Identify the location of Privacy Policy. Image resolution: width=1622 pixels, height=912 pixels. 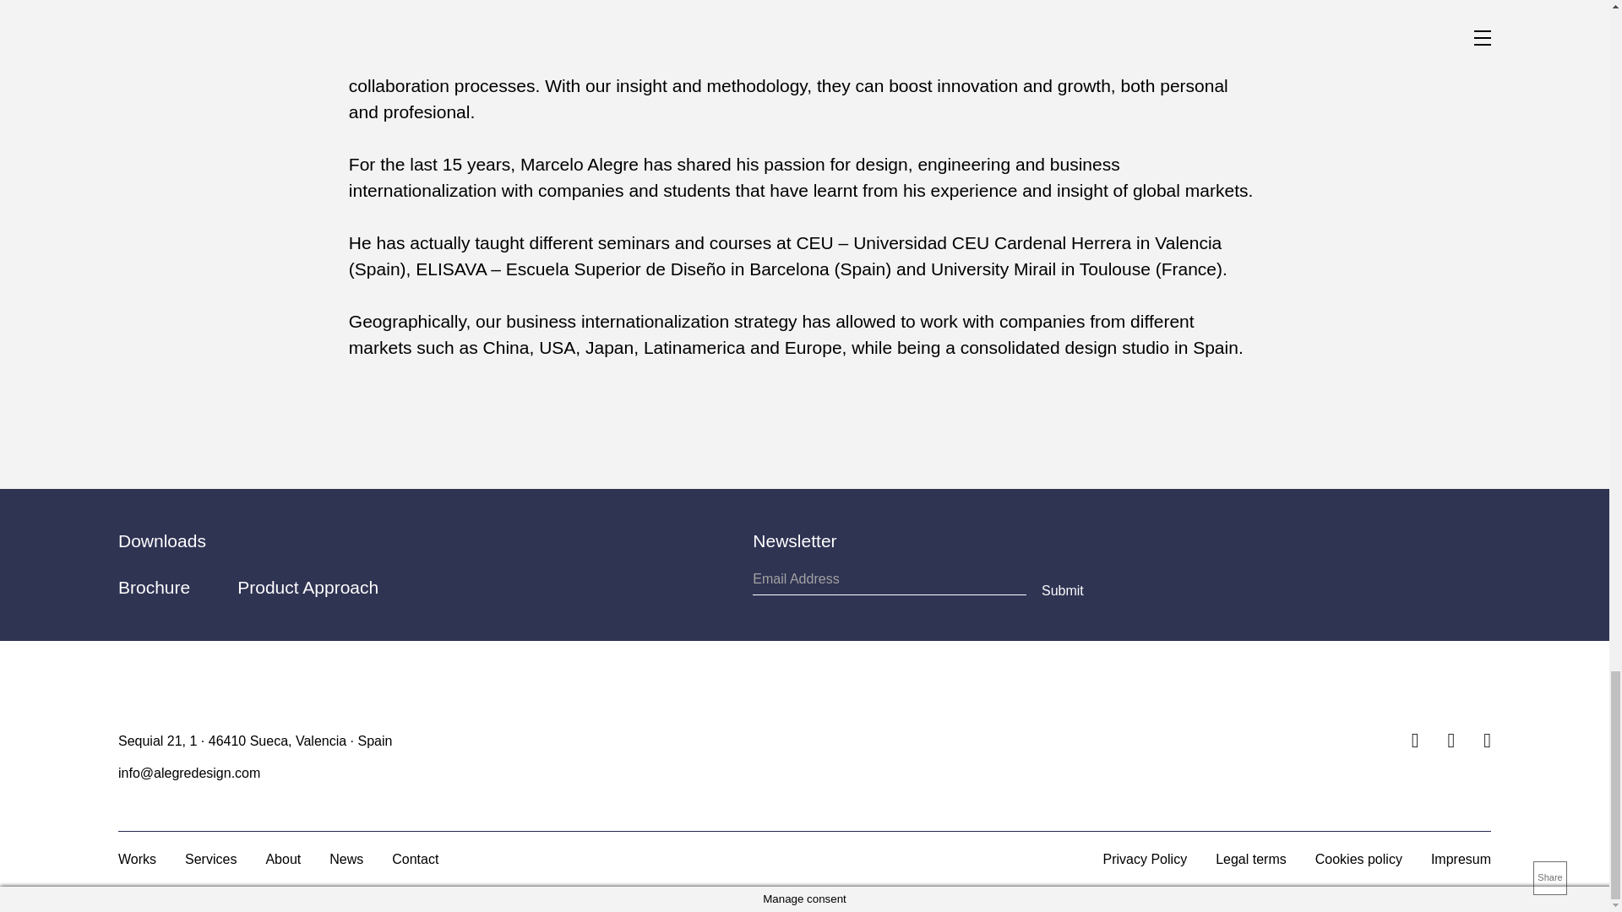
(1145, 859).